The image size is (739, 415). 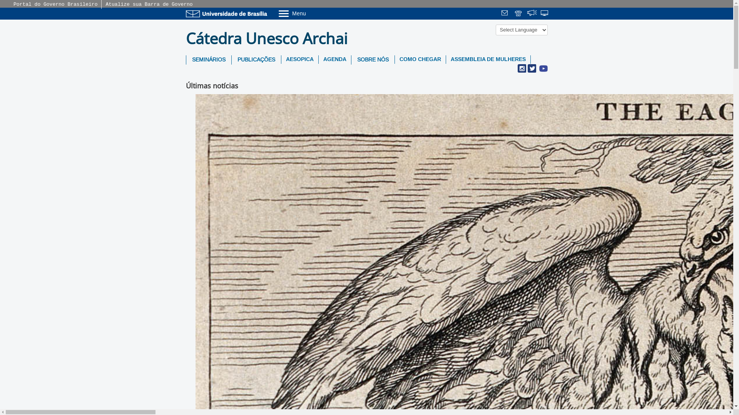 What do you see at coordinates (55, 5) in the screenshot?
I see `Portal do Governo Brasileiro` at bounding box center [55, 5].